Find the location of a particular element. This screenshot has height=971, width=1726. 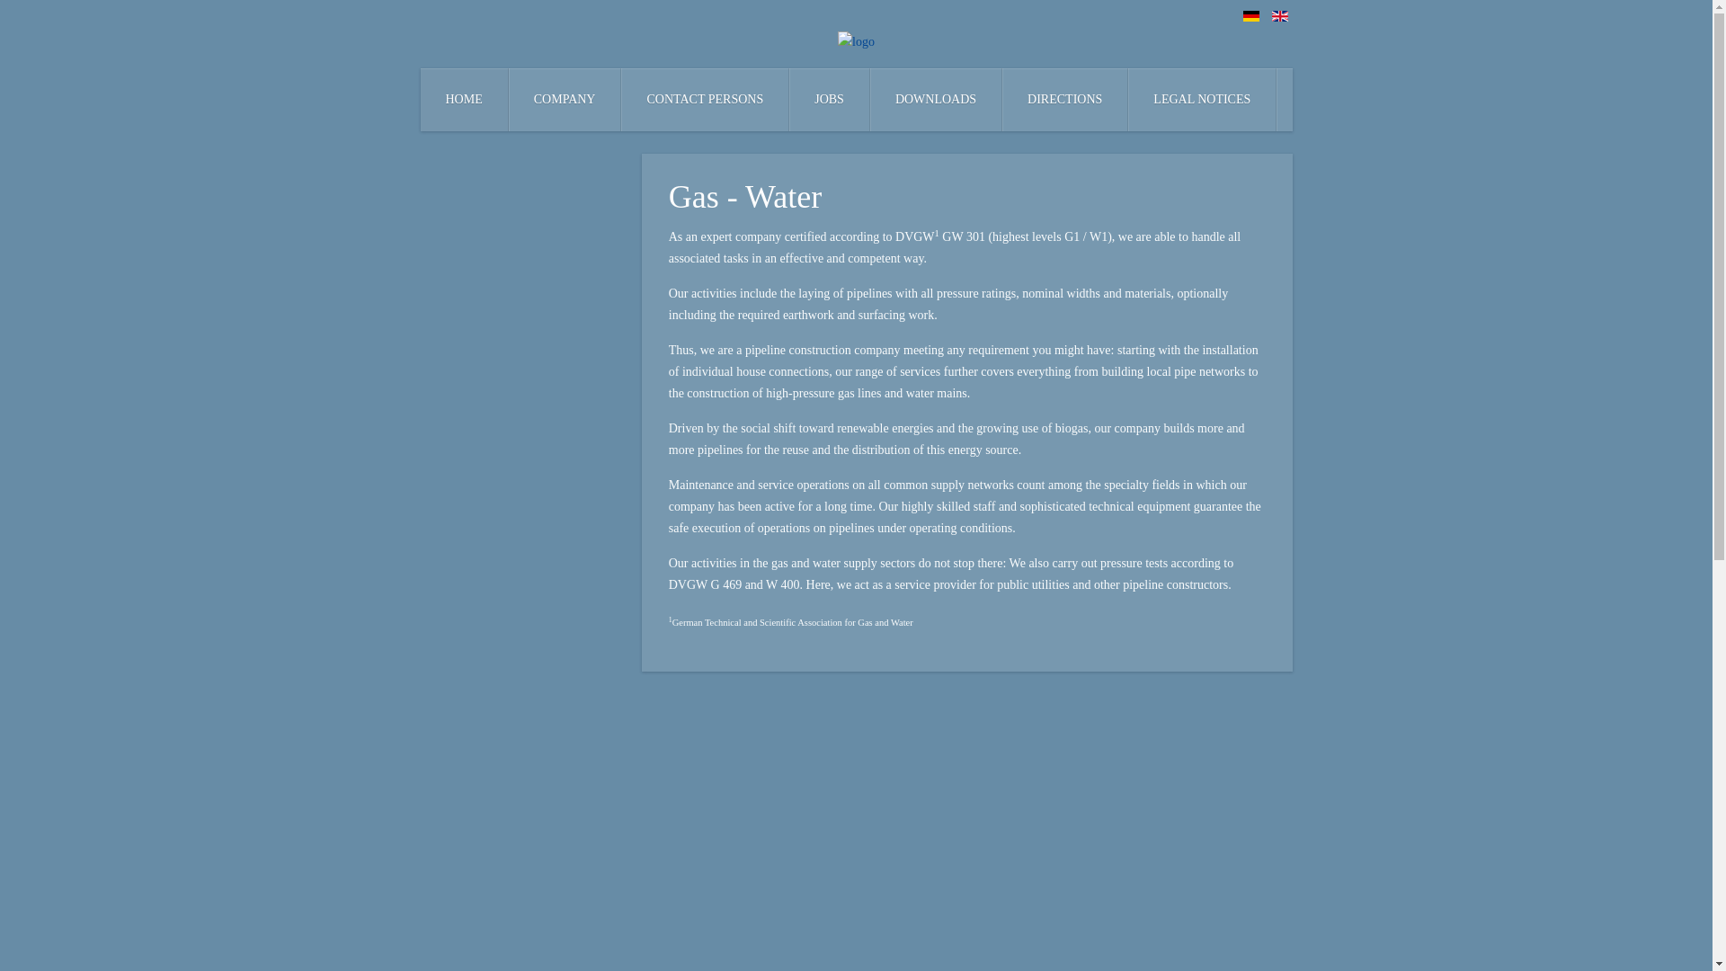

DIRECTIONS is located at coordinates (1065, 99).